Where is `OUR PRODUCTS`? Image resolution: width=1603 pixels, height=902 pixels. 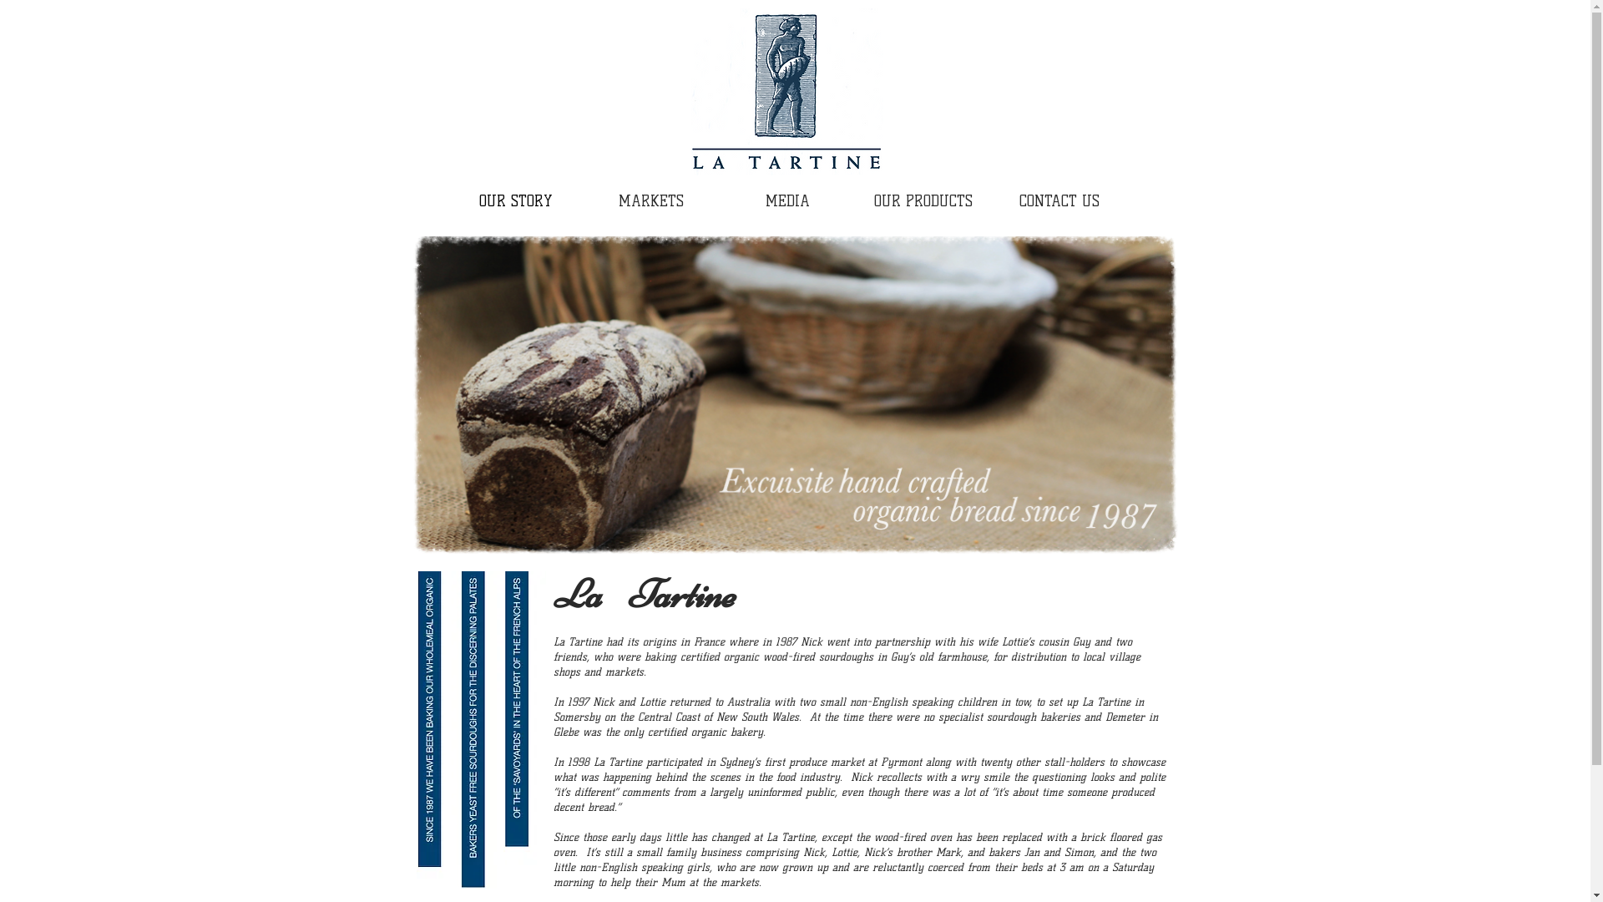 OUR PRODUCTS is located at coordinates (923, 202).